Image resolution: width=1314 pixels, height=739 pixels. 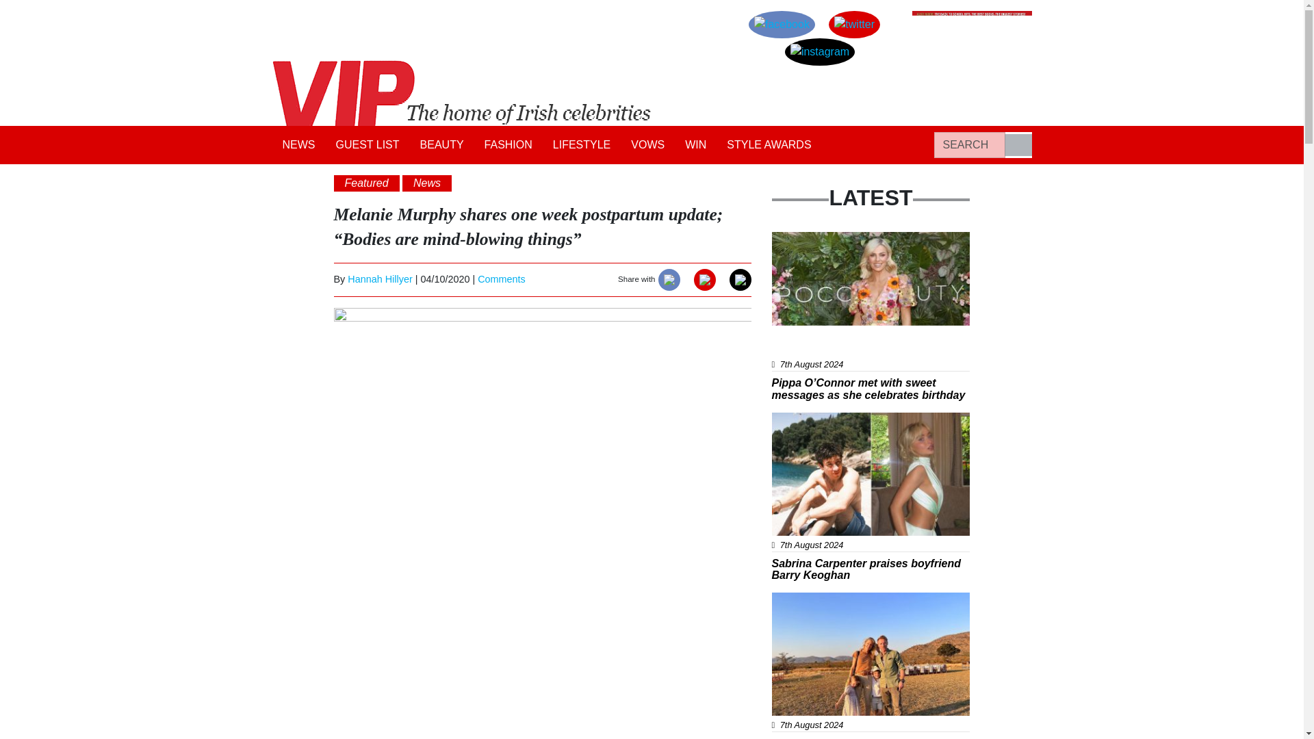 I want to click on News, so click(x=795, y=239).